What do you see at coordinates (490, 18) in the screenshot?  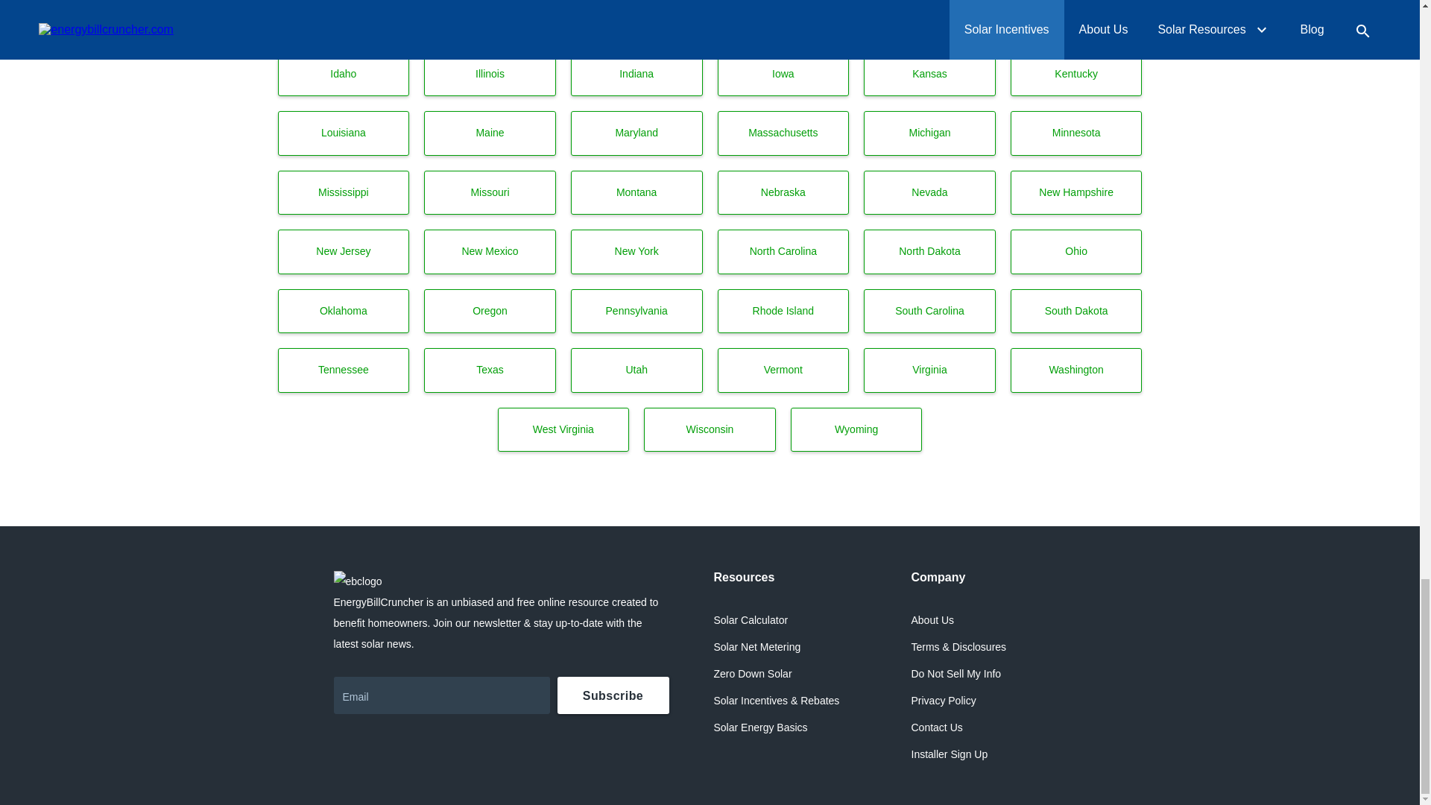 I see `Delaware` at bounding box center [490, 18].